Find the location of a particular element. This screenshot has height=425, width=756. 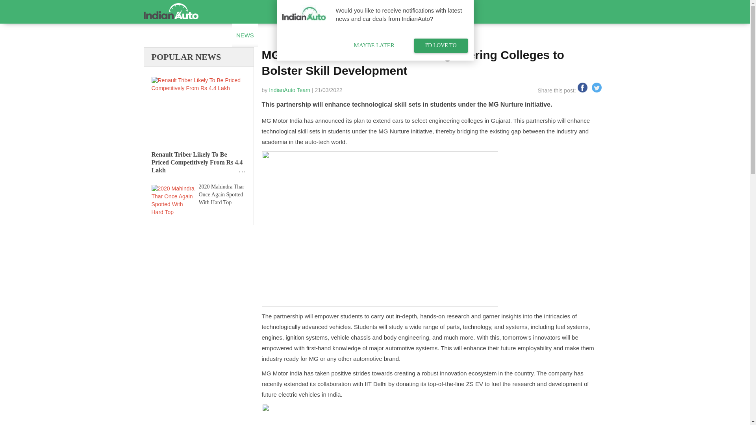

USED CARS is located at coordinates (172, 35).